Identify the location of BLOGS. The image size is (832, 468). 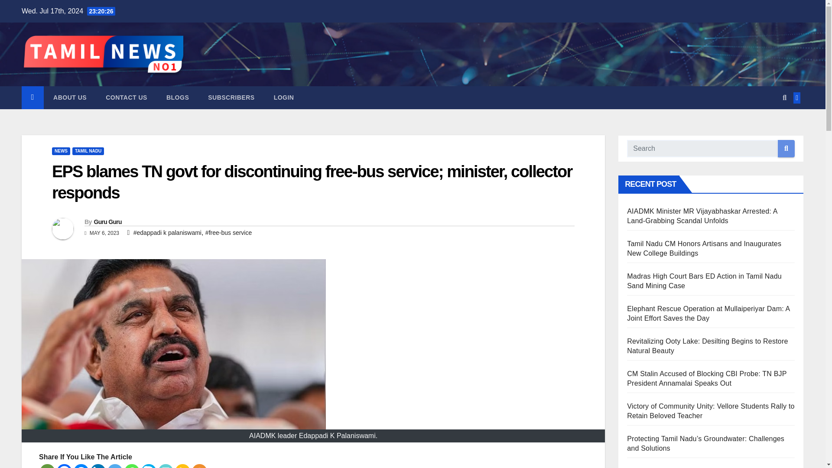
(178, 97).